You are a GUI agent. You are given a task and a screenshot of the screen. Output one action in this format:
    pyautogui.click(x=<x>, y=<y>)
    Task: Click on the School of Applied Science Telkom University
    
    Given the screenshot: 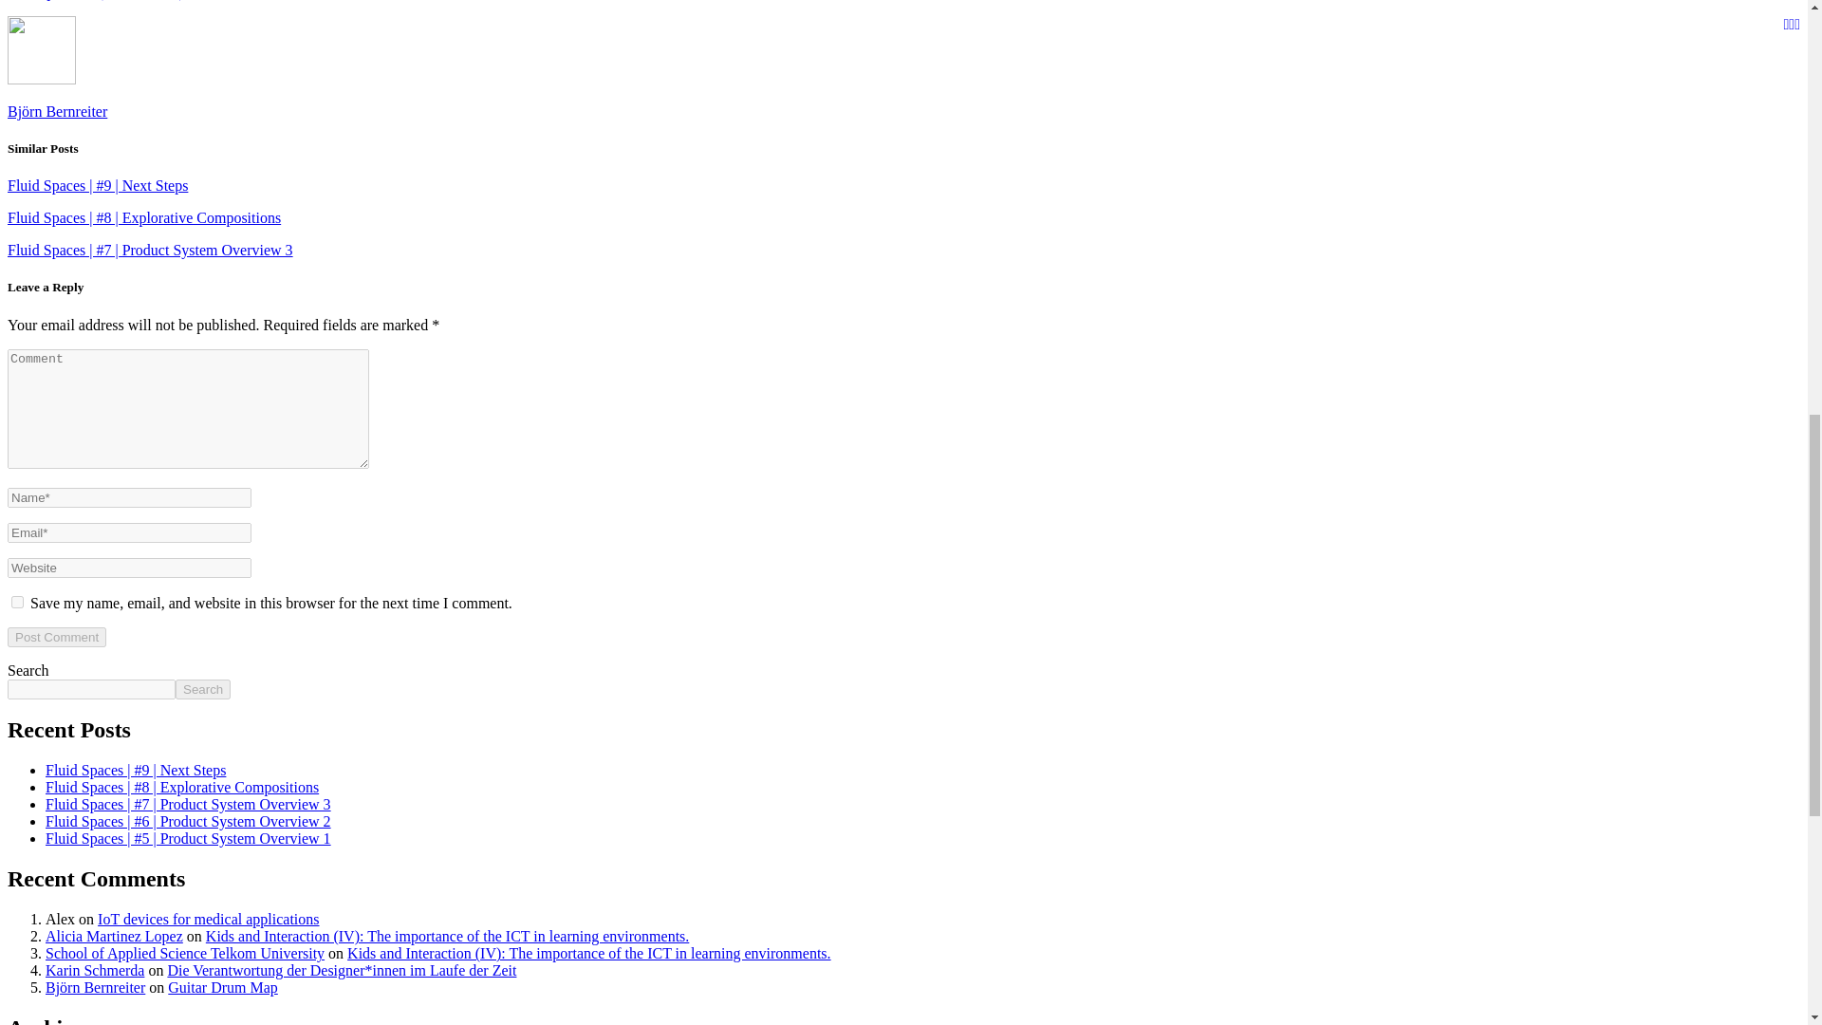 What is the action you would take?
    pyautogui.click(x=184, y=953)
    